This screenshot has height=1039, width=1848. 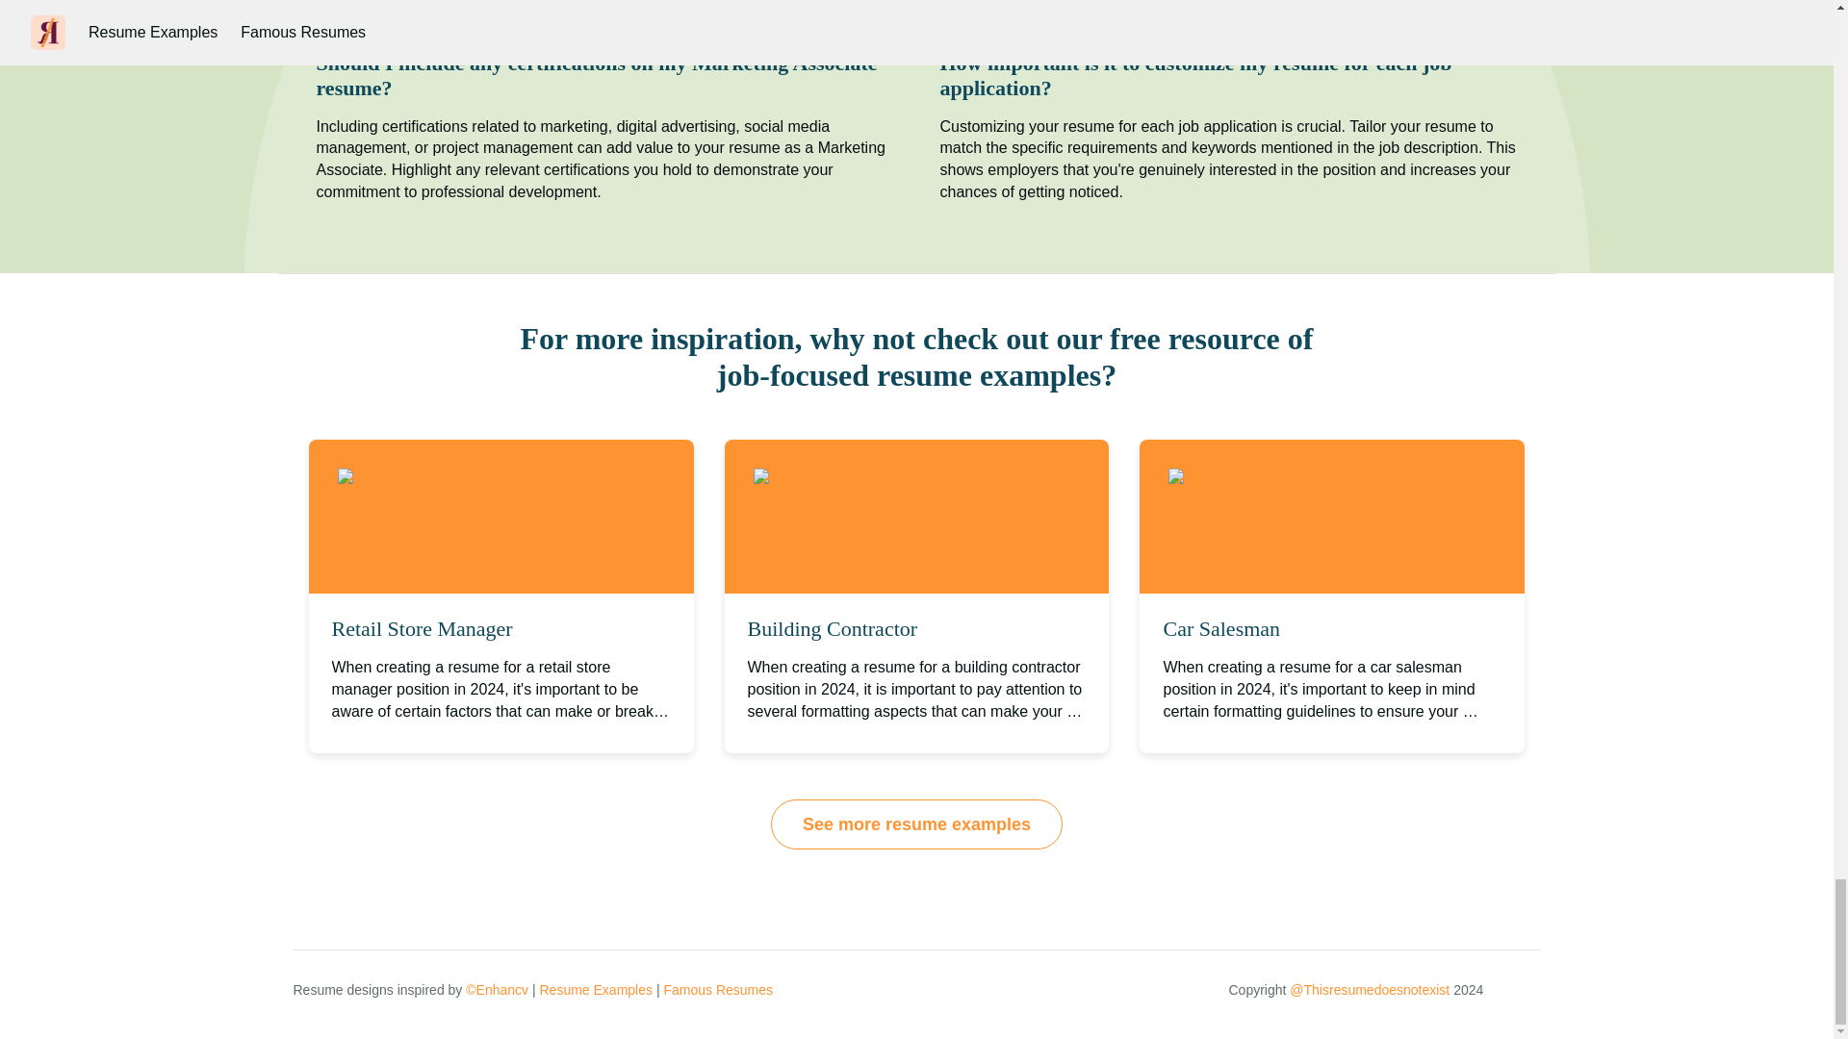 I want to click on Retail Store Manager's resume, so click(x=460, y=477).